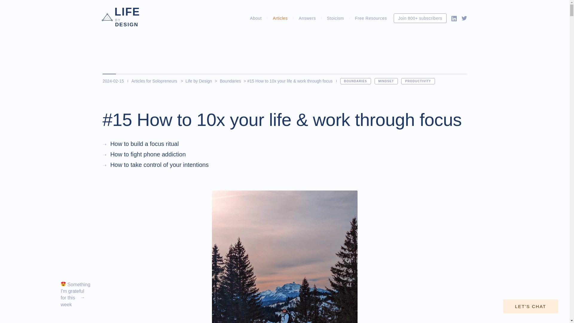  I want to click on Boundaries, so click(127, 17).